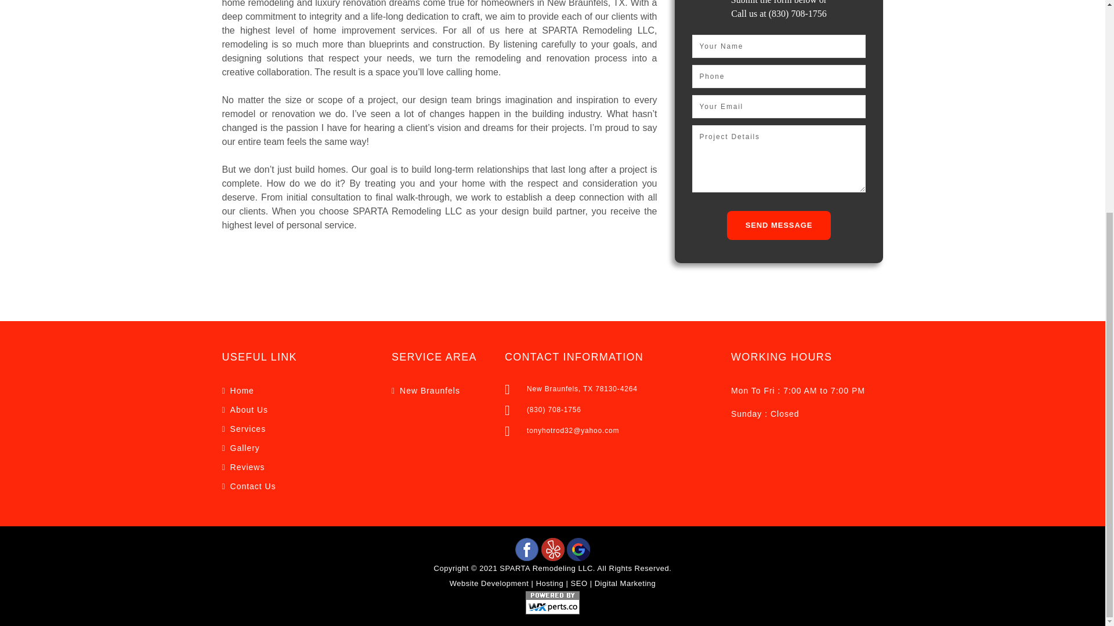  What do you see at coordinates (625, 583) in the screenshot?
I see `Digital Marketing` at bounding box center [625, 583].